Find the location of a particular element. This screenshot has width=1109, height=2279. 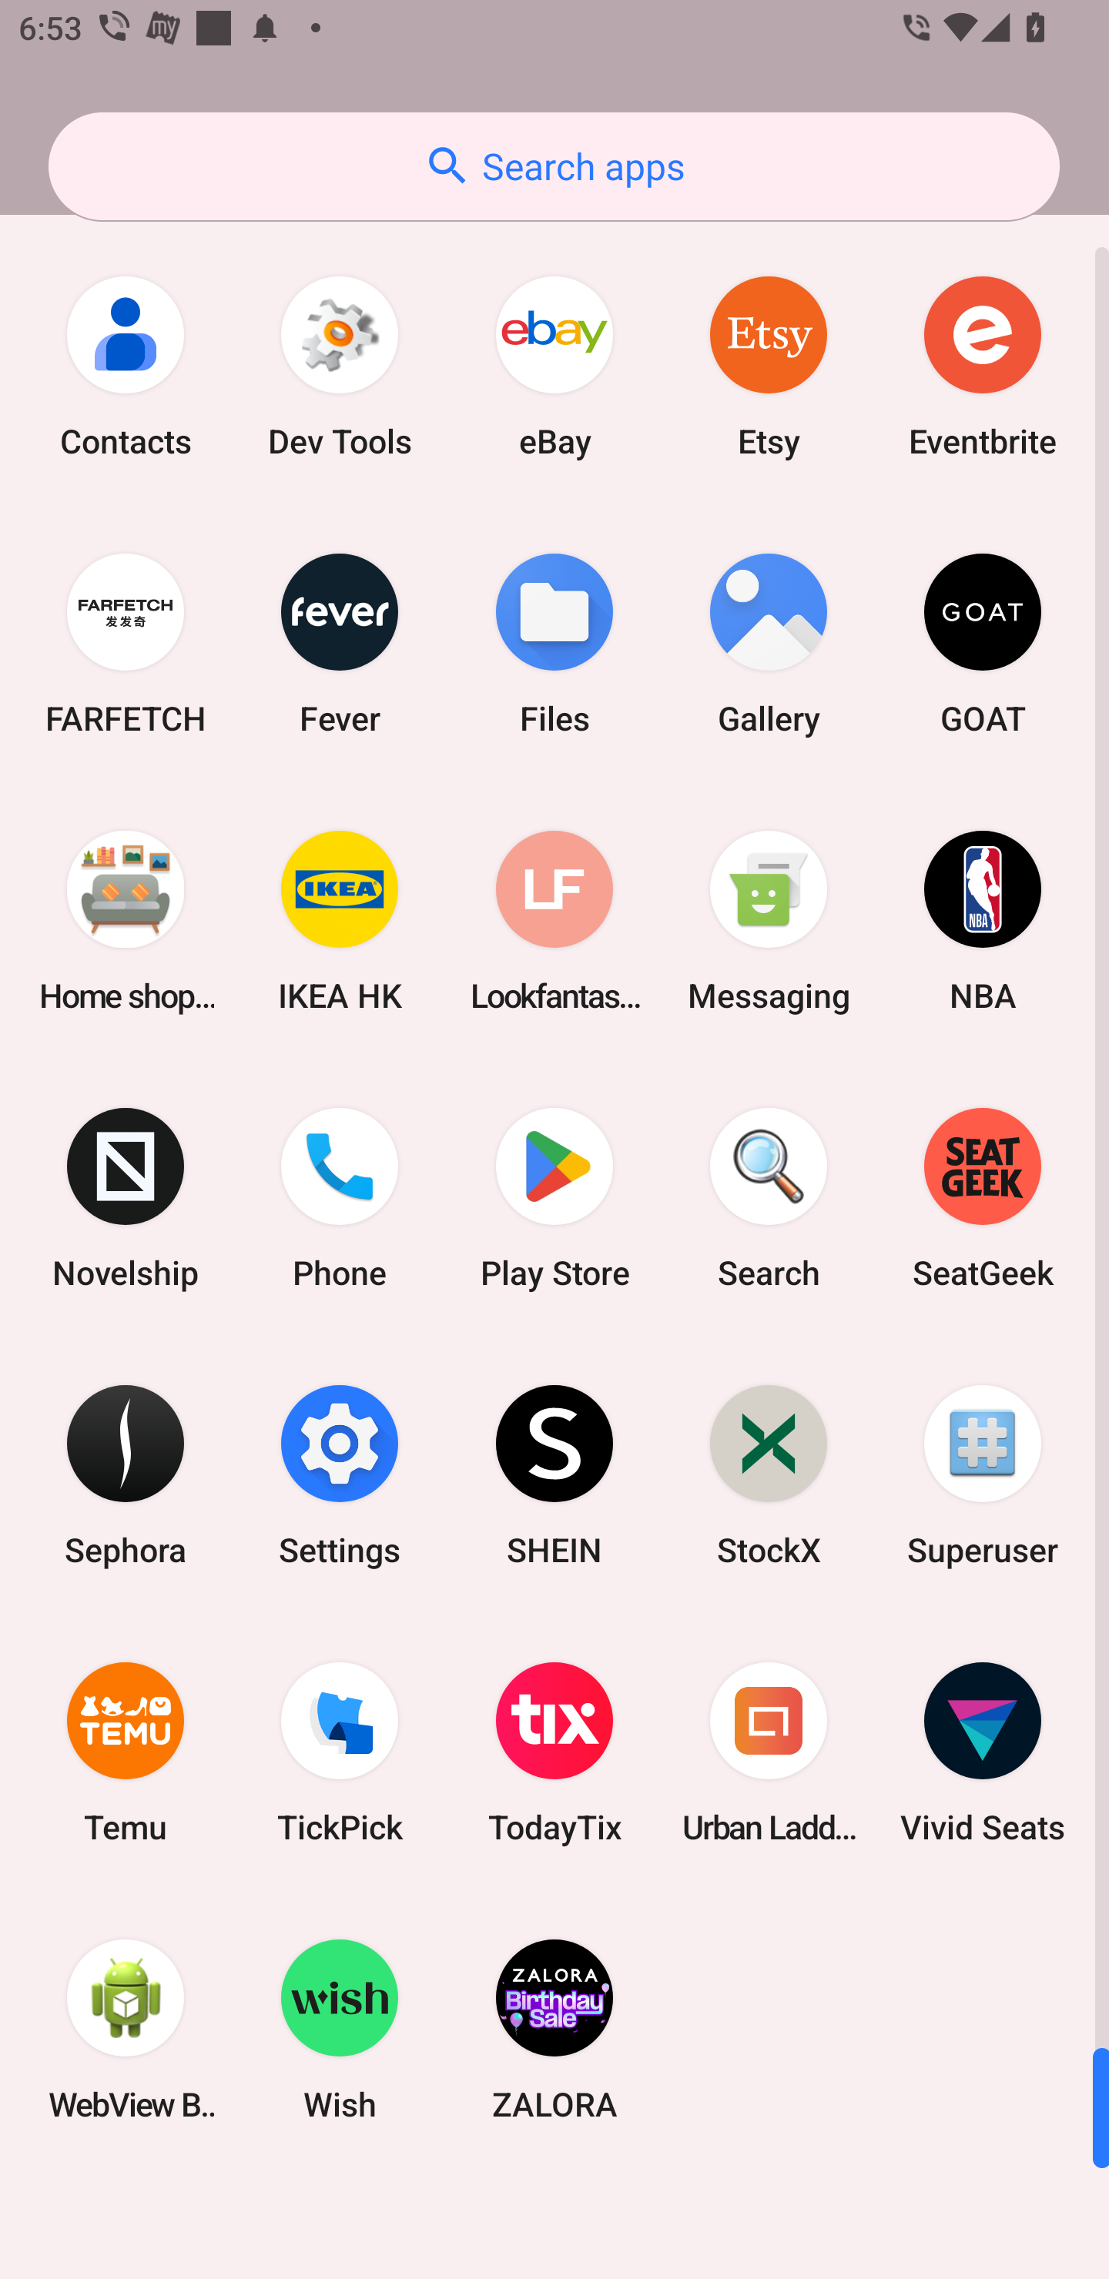

Sephora is located at coordinates (126, 1474).